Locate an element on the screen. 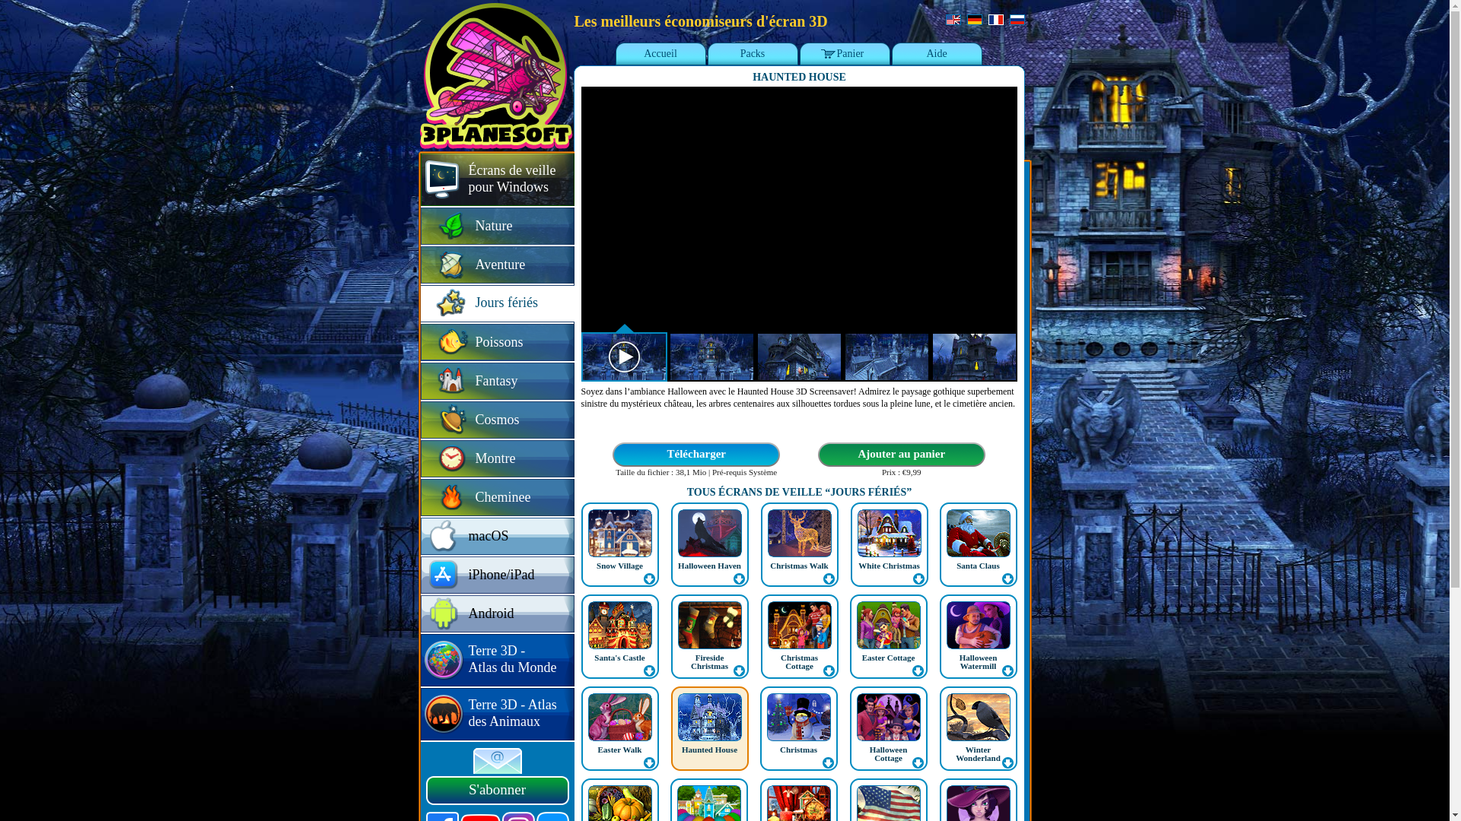 Image resolution: width=1461 pixels, height=821 pixels. Santa's Castle is located at coordinates (619, 658).